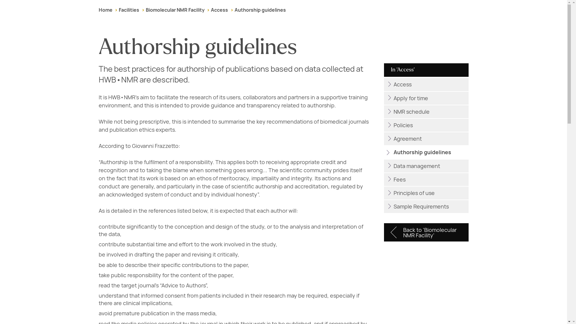 This screenshot has width=576, height=324. Describe the element at coordinates (426, 152) in the screenshot. I see `Authorship guidelines` at that location.